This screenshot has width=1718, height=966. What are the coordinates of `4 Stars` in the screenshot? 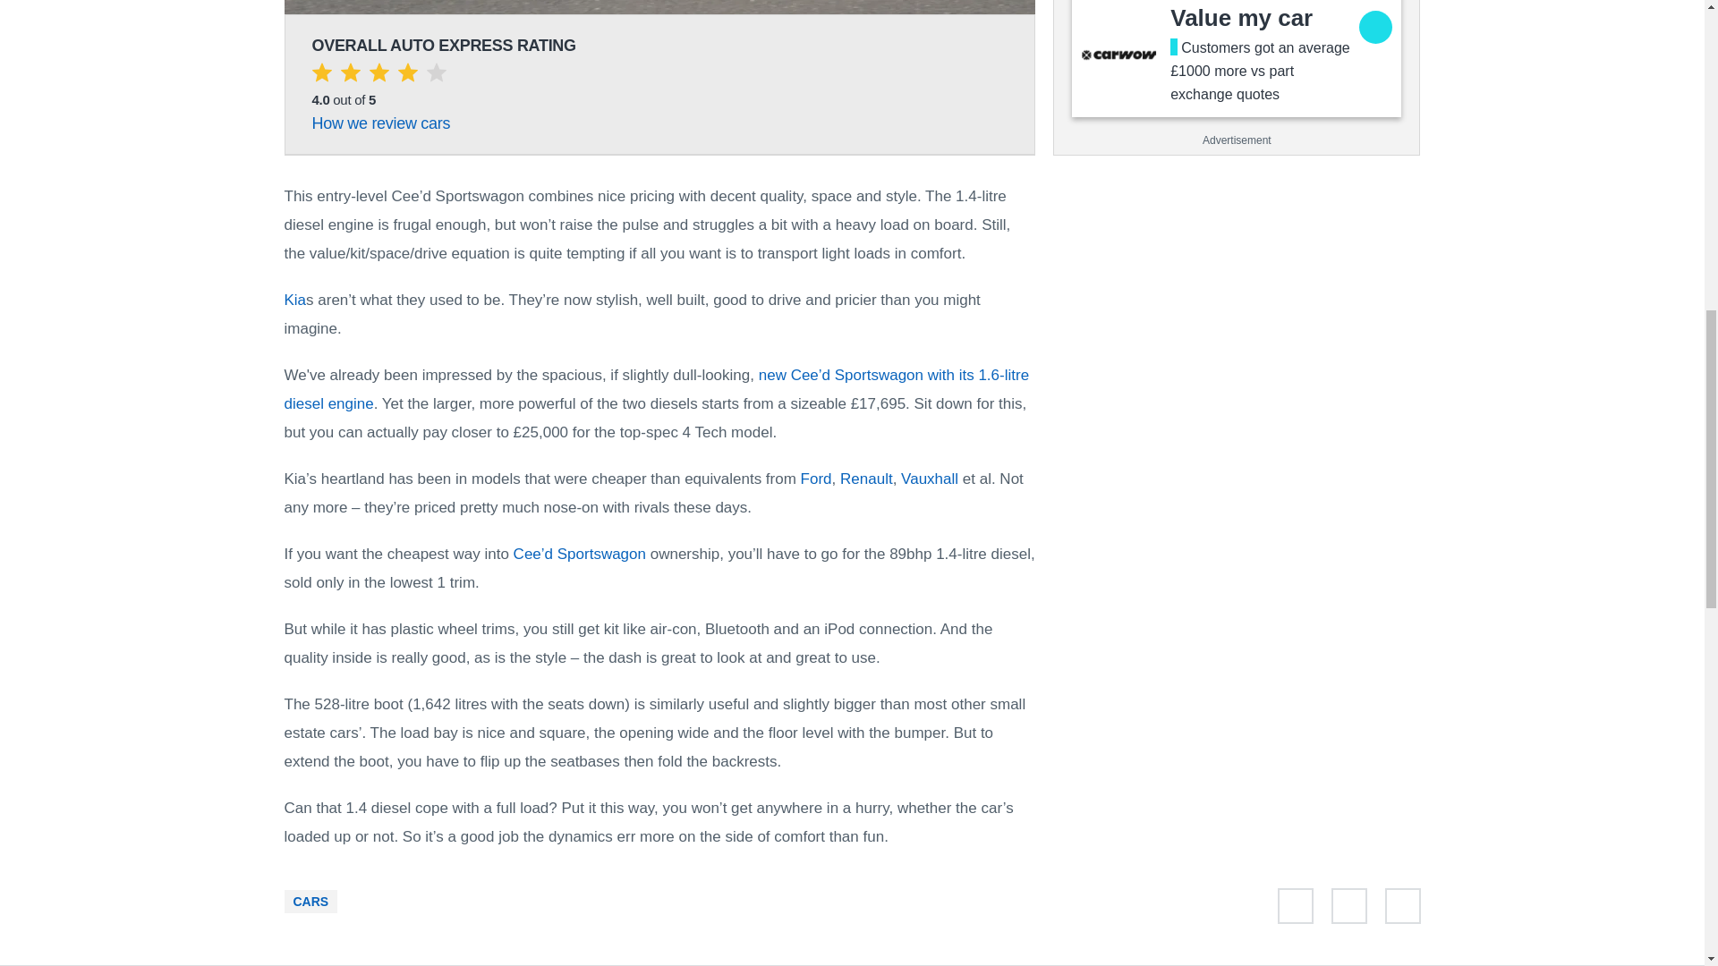 It's located at (378, 75).